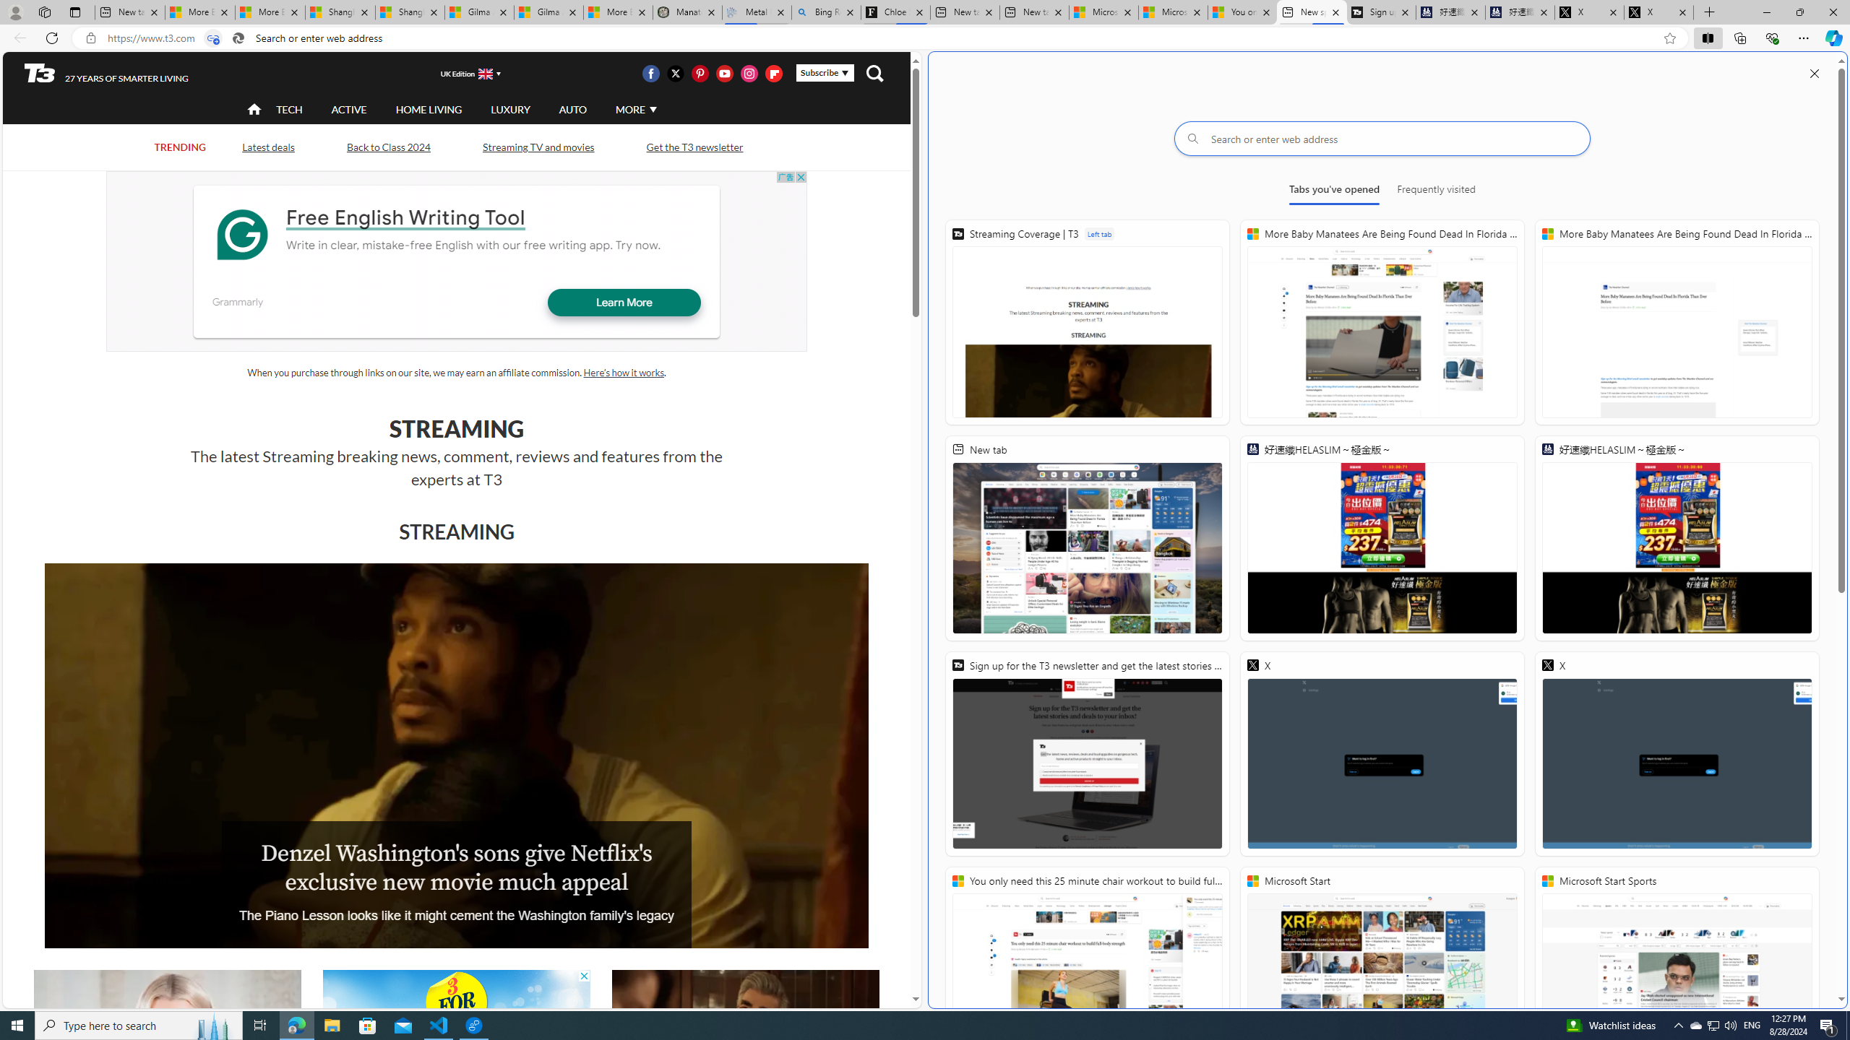  Describe the element at coordinates (538, 147) in the screenshot. I see `Streaming TV and movies` at that location.